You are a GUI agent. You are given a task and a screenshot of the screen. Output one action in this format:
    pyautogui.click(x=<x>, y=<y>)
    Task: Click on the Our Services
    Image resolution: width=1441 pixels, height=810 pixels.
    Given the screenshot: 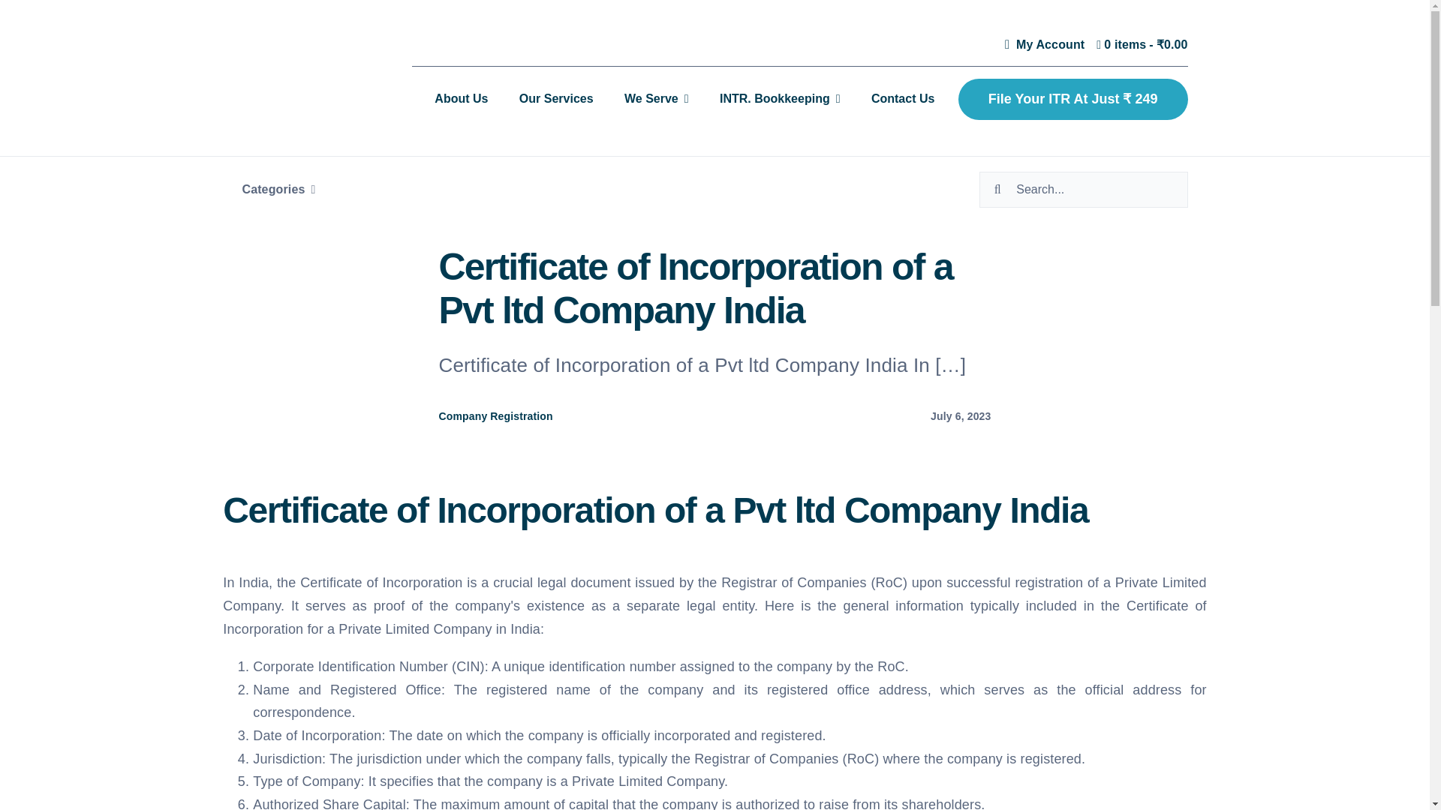 What is the action you would take?
    pyautogui.click(x=555, y=99)
    